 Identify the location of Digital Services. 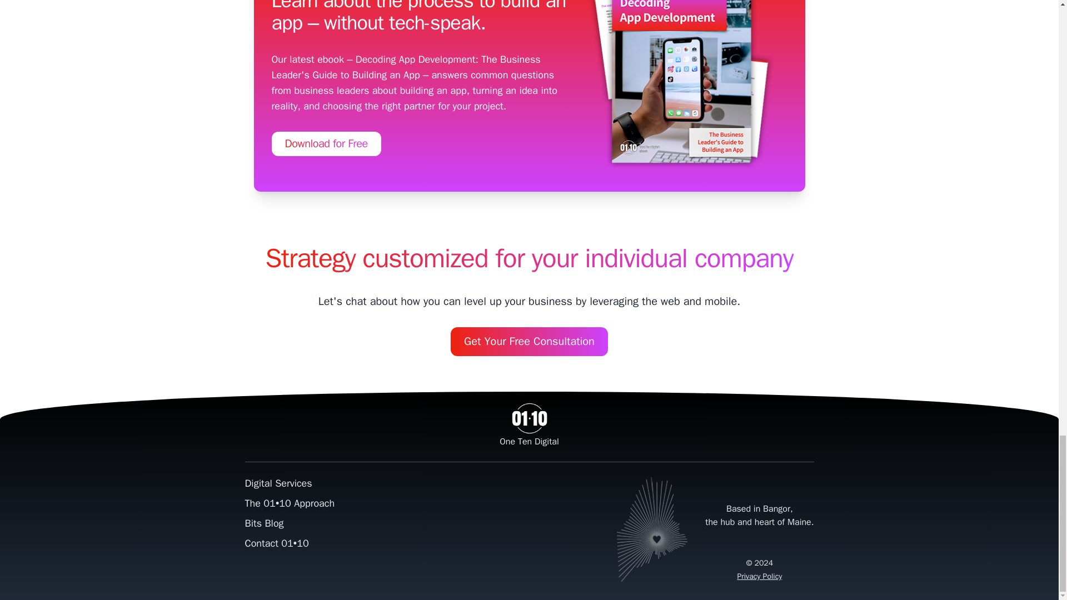
(278, 483).